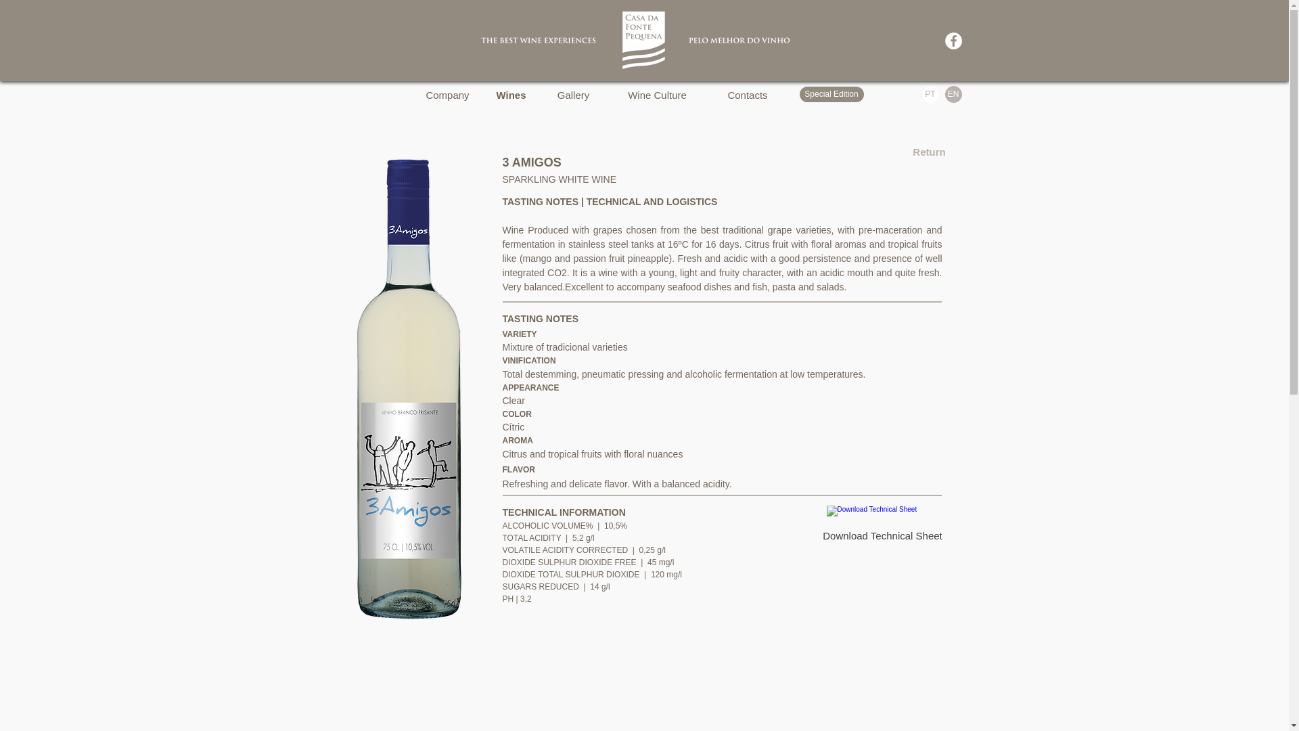 This screenshot has width=1299, height=731. Describe the element at coordinates (511, 94) in the screenshot. I see `Wines` at that location.